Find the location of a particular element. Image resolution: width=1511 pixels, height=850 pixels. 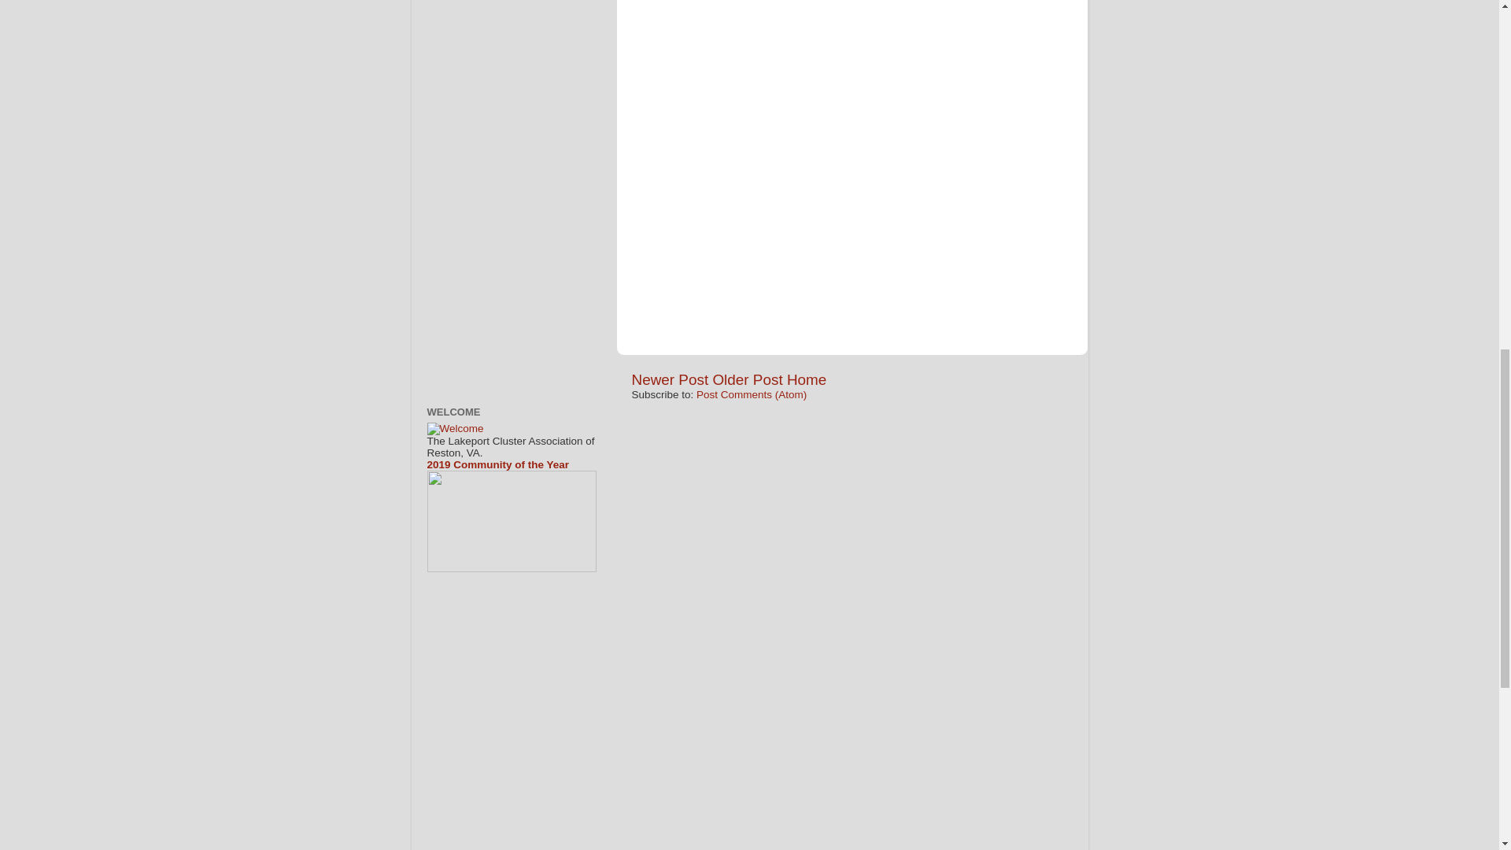

2019 Community of the Year is located at coordinates (497, 464).